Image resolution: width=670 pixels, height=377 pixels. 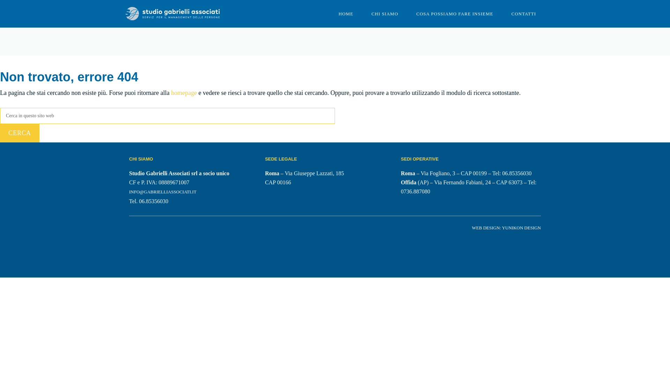 What do you see at coordinates (454, 14) in the screenshot?
I see `COSA POSSIAMO FARE INSIEME` at bounding box center [454, 14].